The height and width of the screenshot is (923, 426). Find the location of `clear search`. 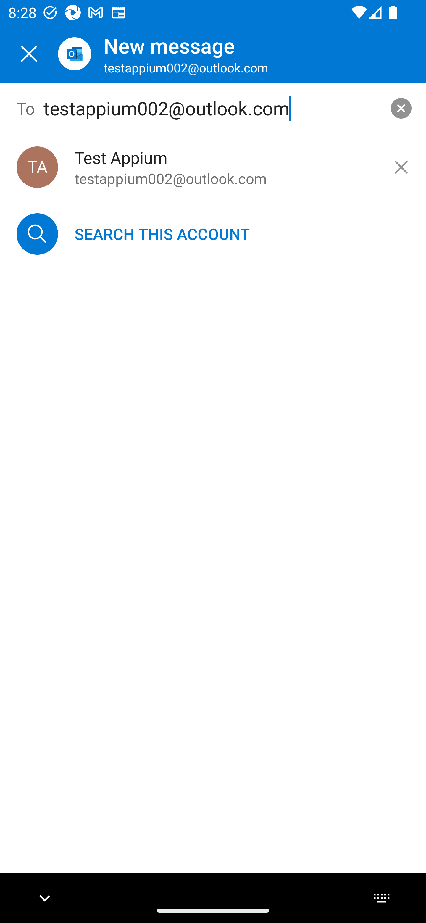

clear search is located at coordinates (401, 108).